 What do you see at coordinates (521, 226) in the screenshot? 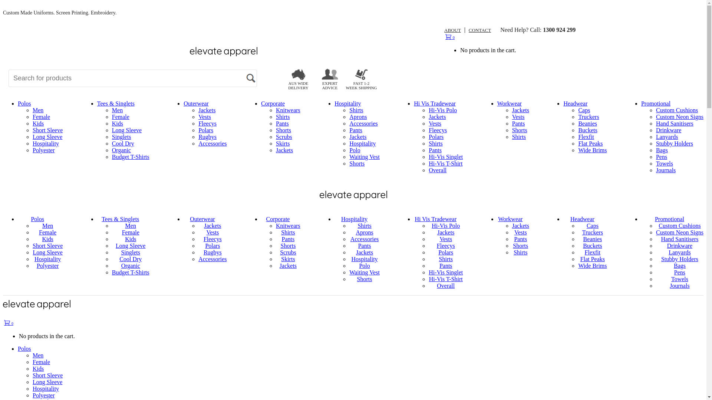
I see `Jackets` at bounding box center [521, 226].